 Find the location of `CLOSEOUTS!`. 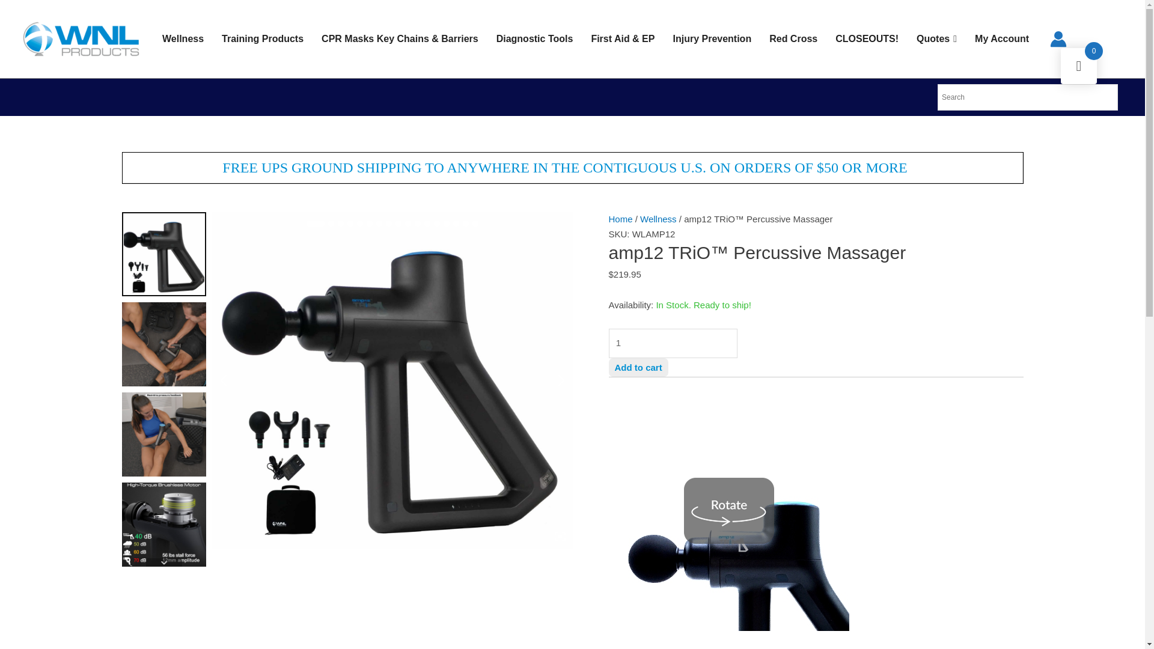

CLOSEOUTS! is located at coordinates (867, 39).